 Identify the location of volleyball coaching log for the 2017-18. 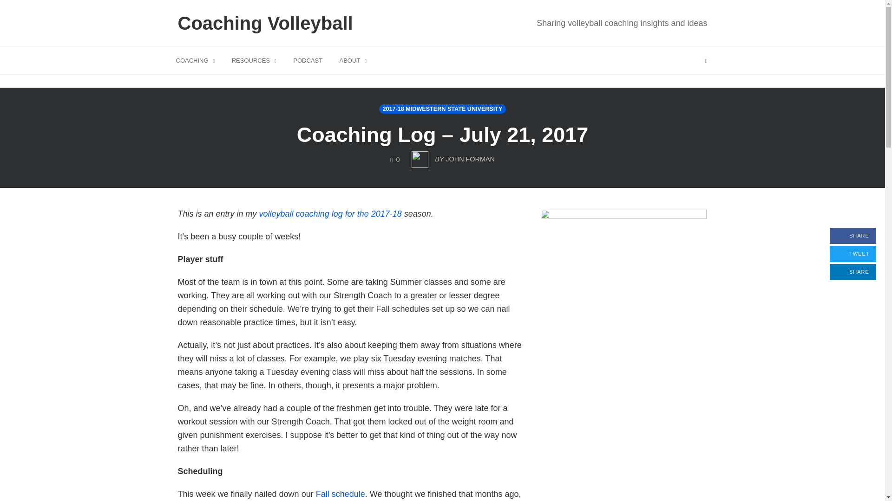
(331, 213).